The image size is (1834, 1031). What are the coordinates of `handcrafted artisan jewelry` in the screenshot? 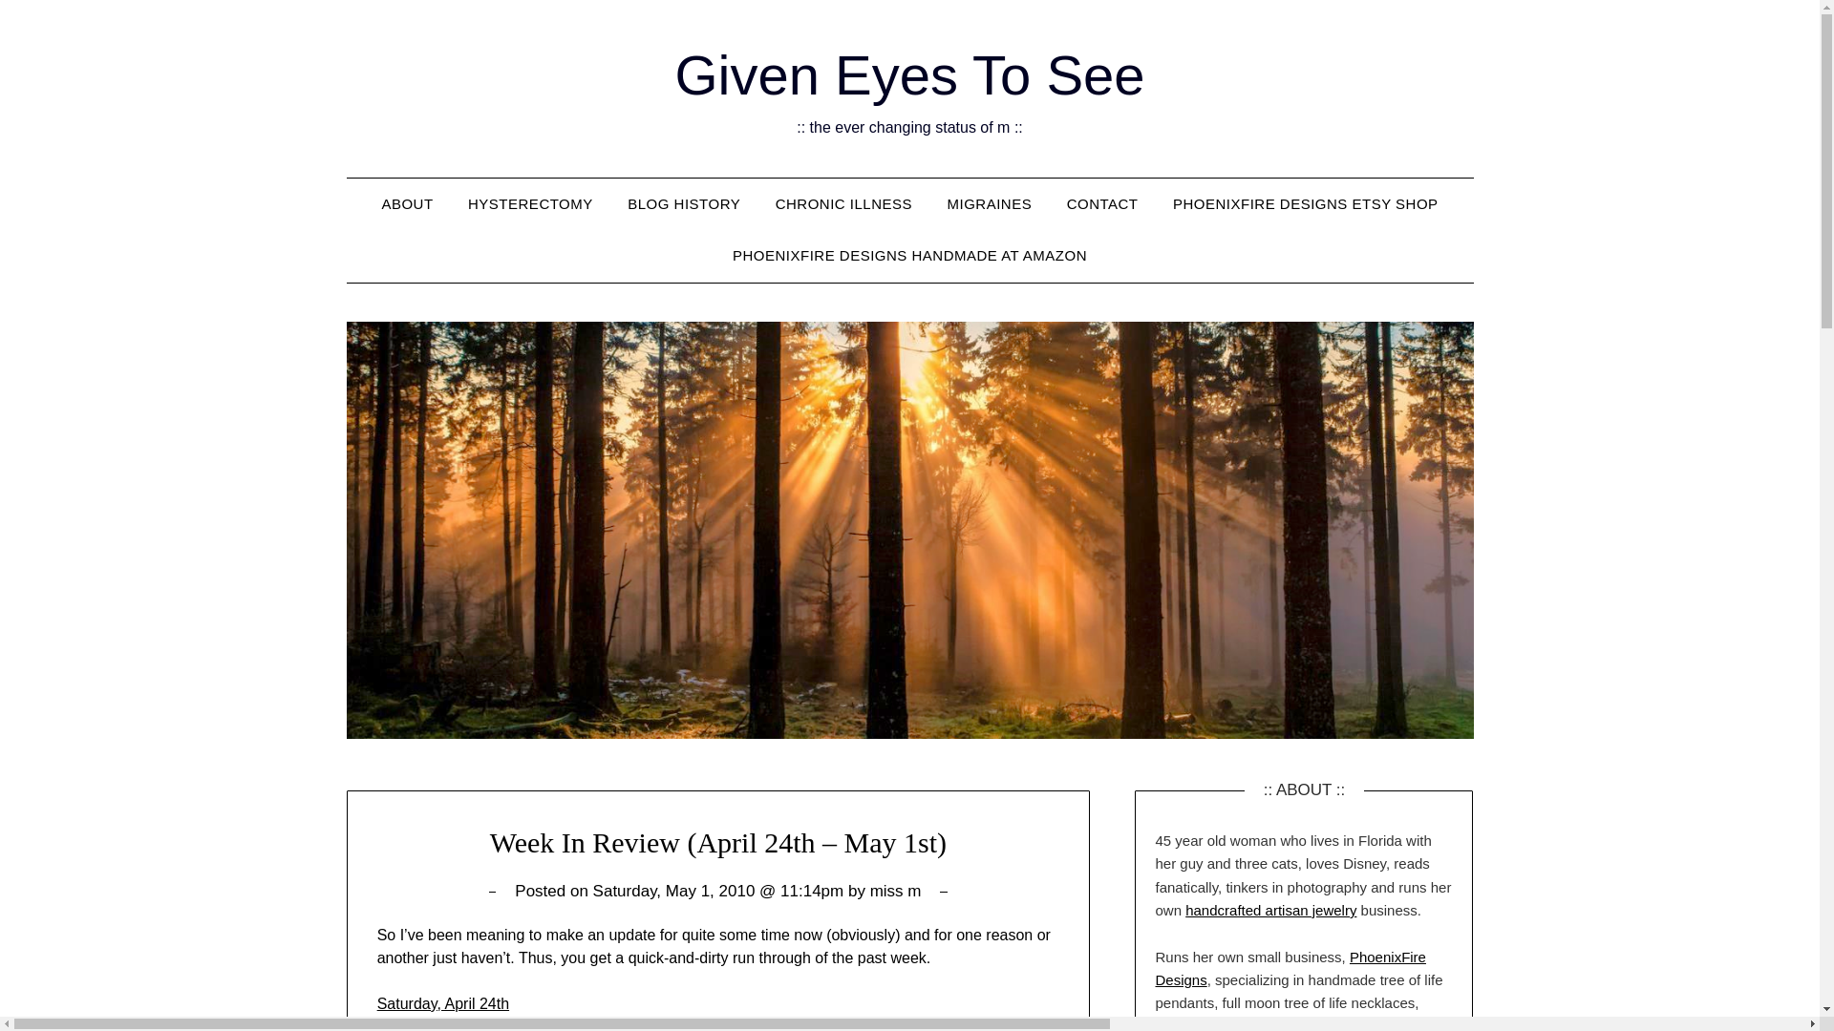 It's located at (1270, 911).